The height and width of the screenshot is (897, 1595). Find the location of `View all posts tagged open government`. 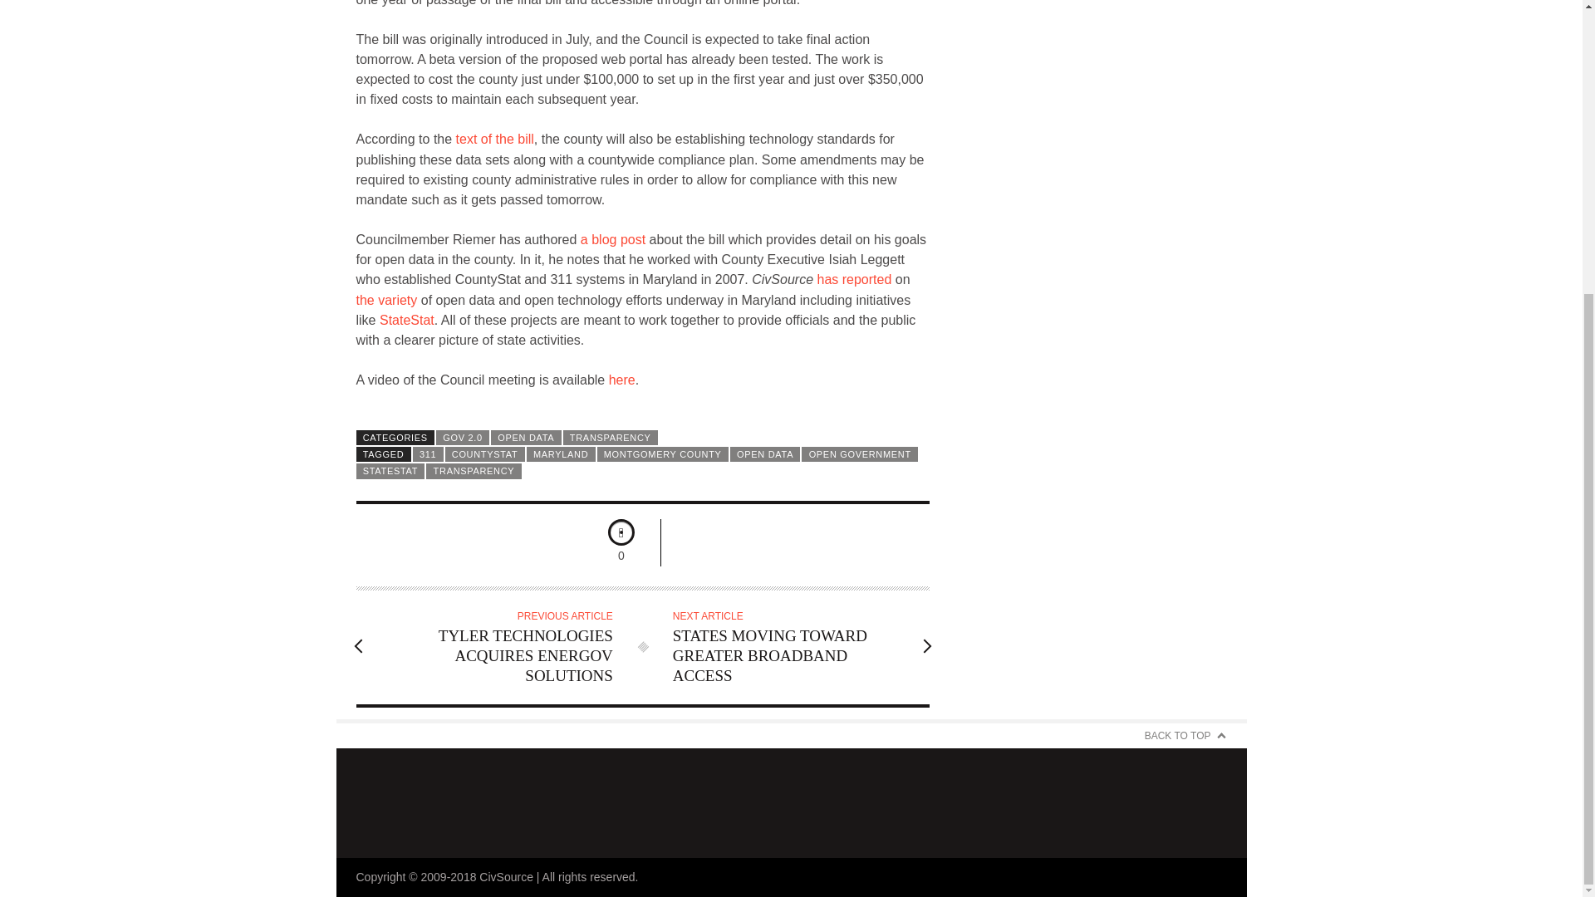

View all posts tagged open government is located at coordinates (860, 453).